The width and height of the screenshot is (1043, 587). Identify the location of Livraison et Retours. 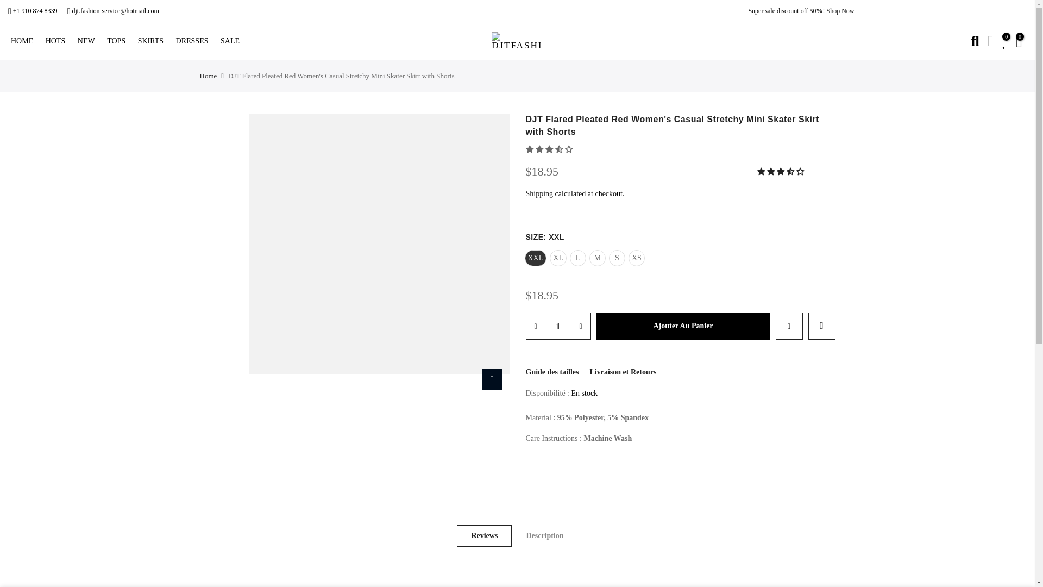
(624, 372).